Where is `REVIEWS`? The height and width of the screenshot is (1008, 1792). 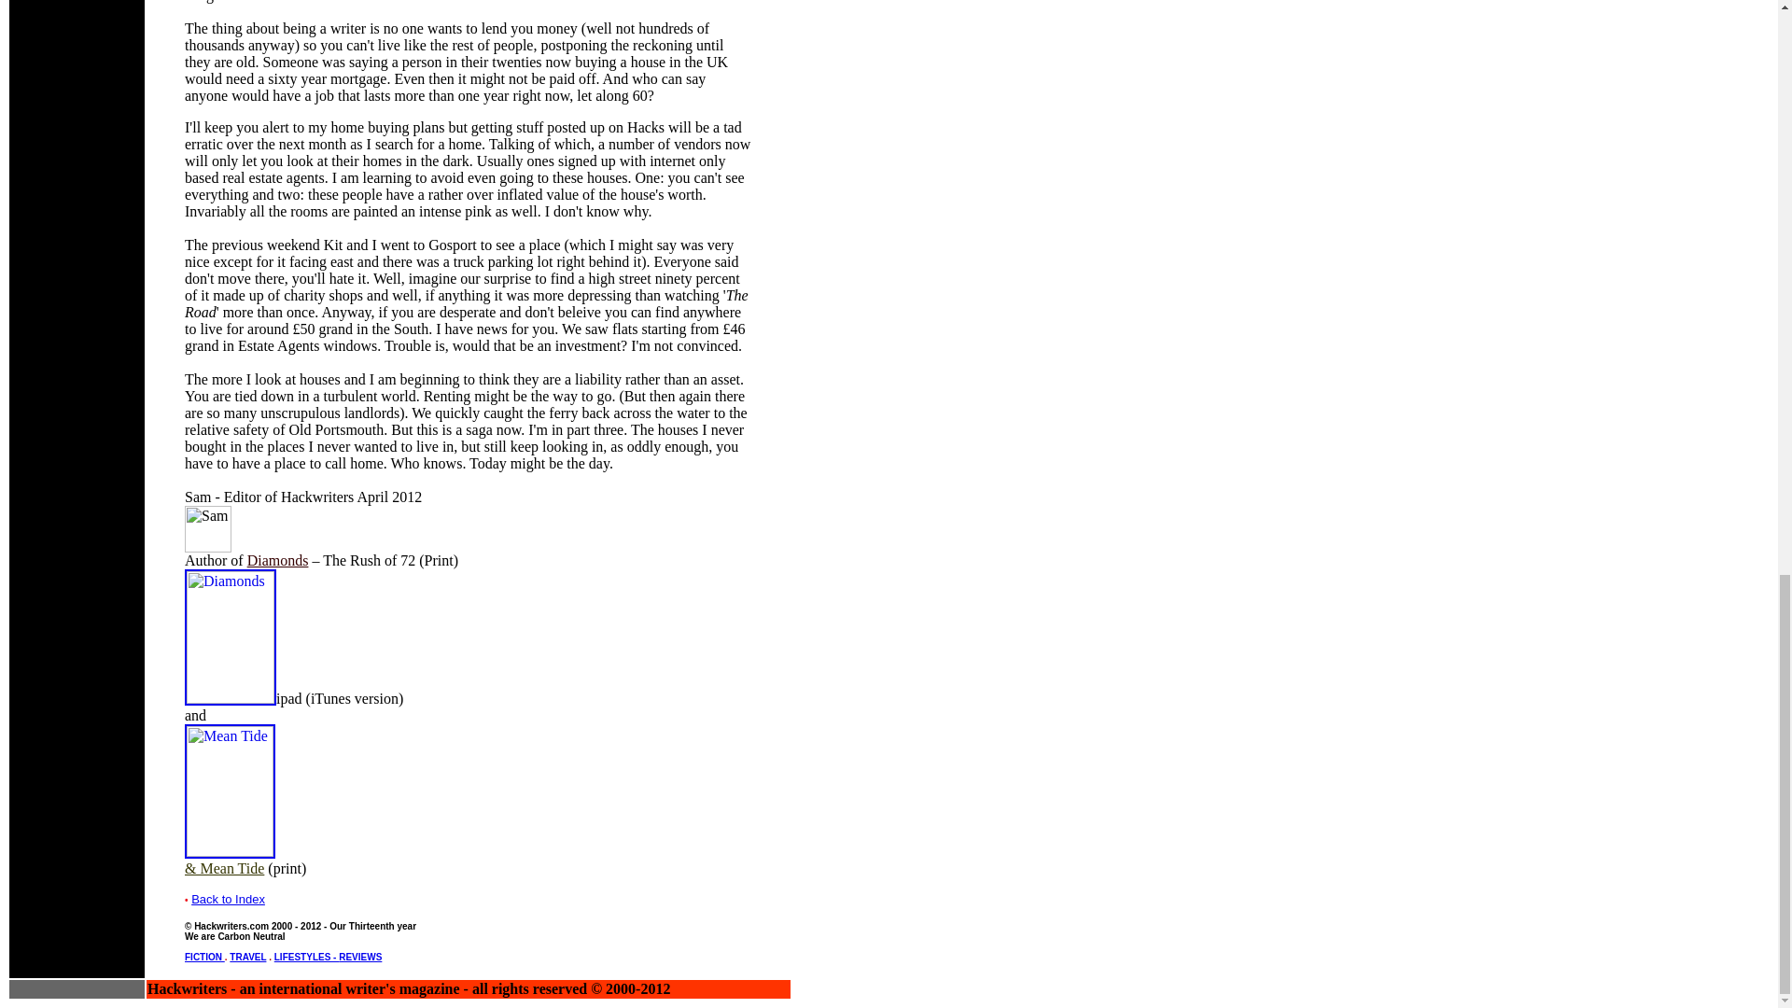
REVIEWS is located at coordinates (359, 957).